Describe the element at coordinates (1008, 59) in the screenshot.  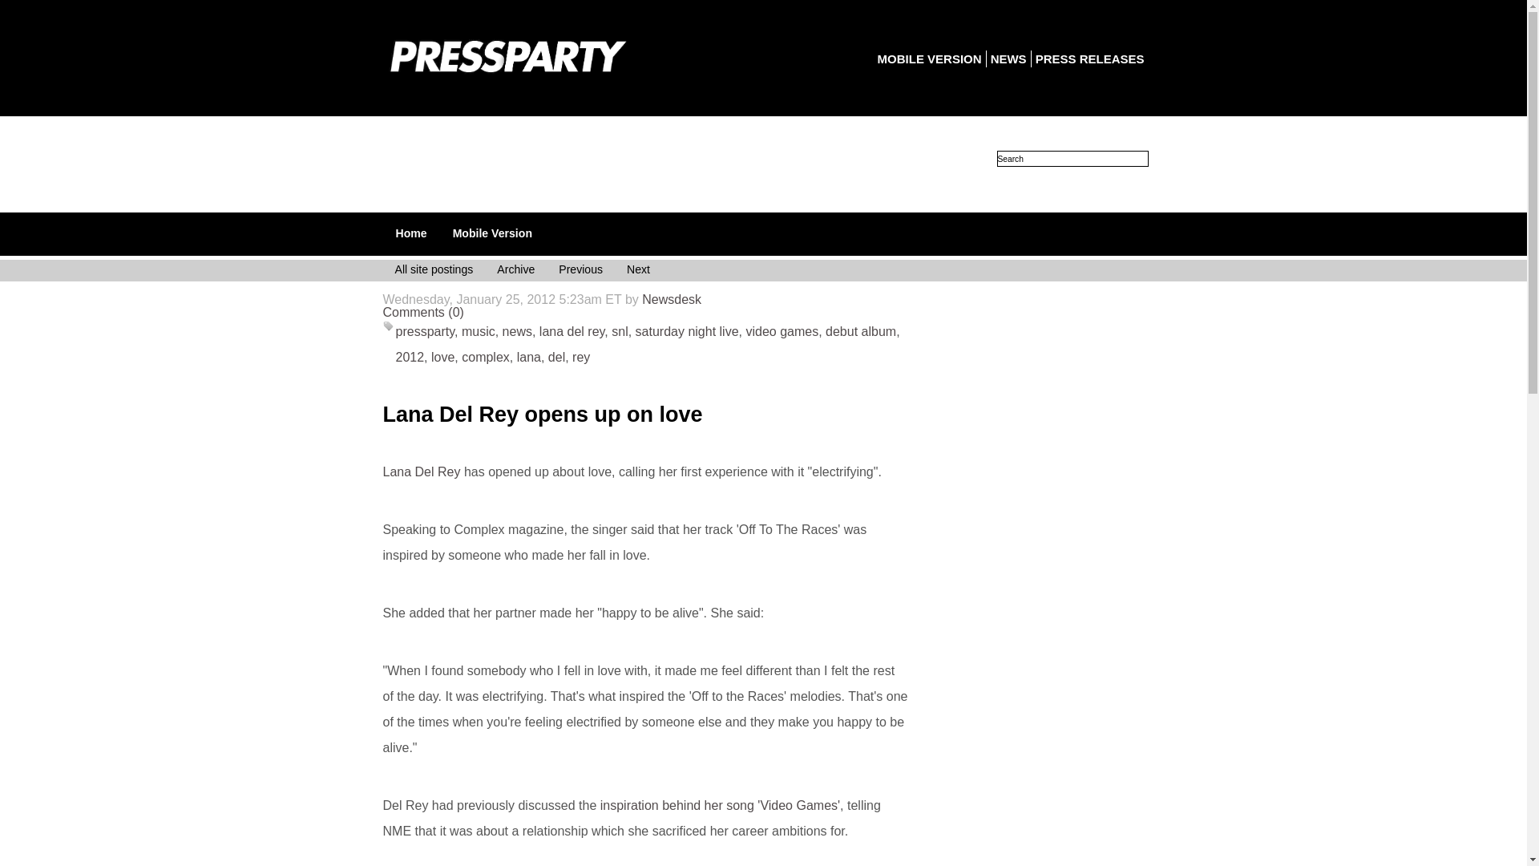
I see `NEWS` at that location.